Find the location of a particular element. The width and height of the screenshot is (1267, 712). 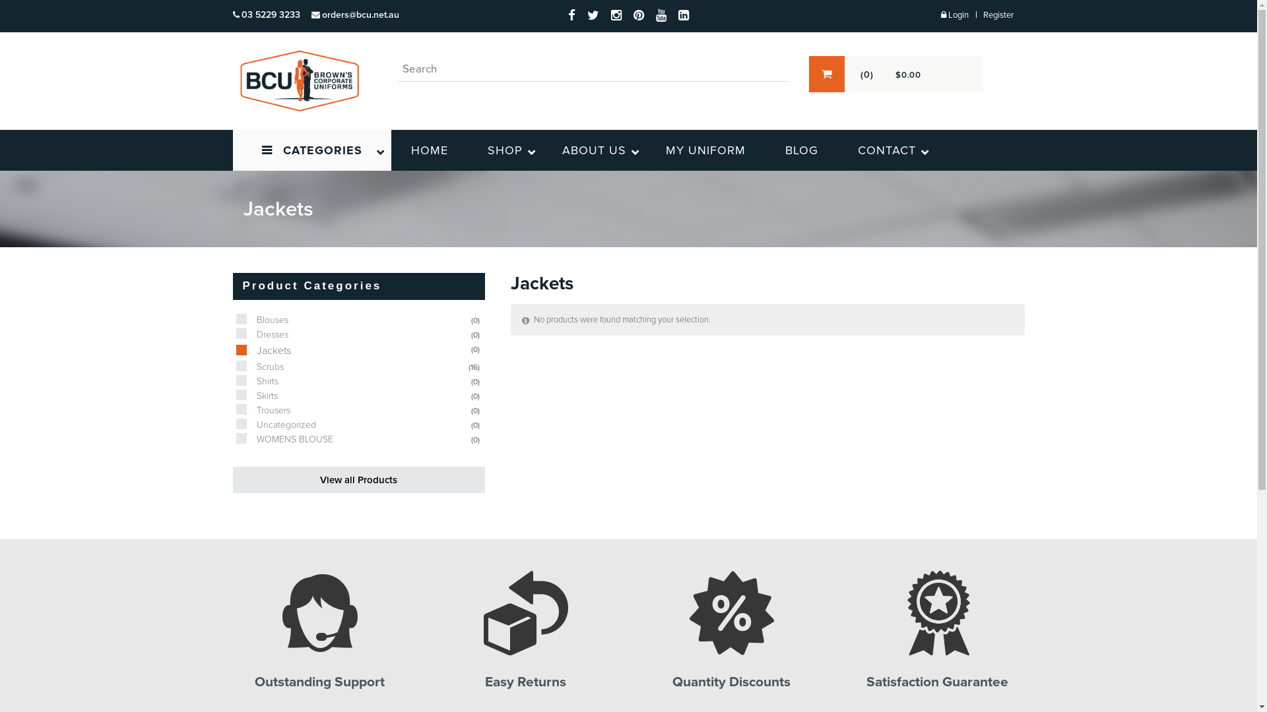

CONTACT is located at coordinates (887, 150).